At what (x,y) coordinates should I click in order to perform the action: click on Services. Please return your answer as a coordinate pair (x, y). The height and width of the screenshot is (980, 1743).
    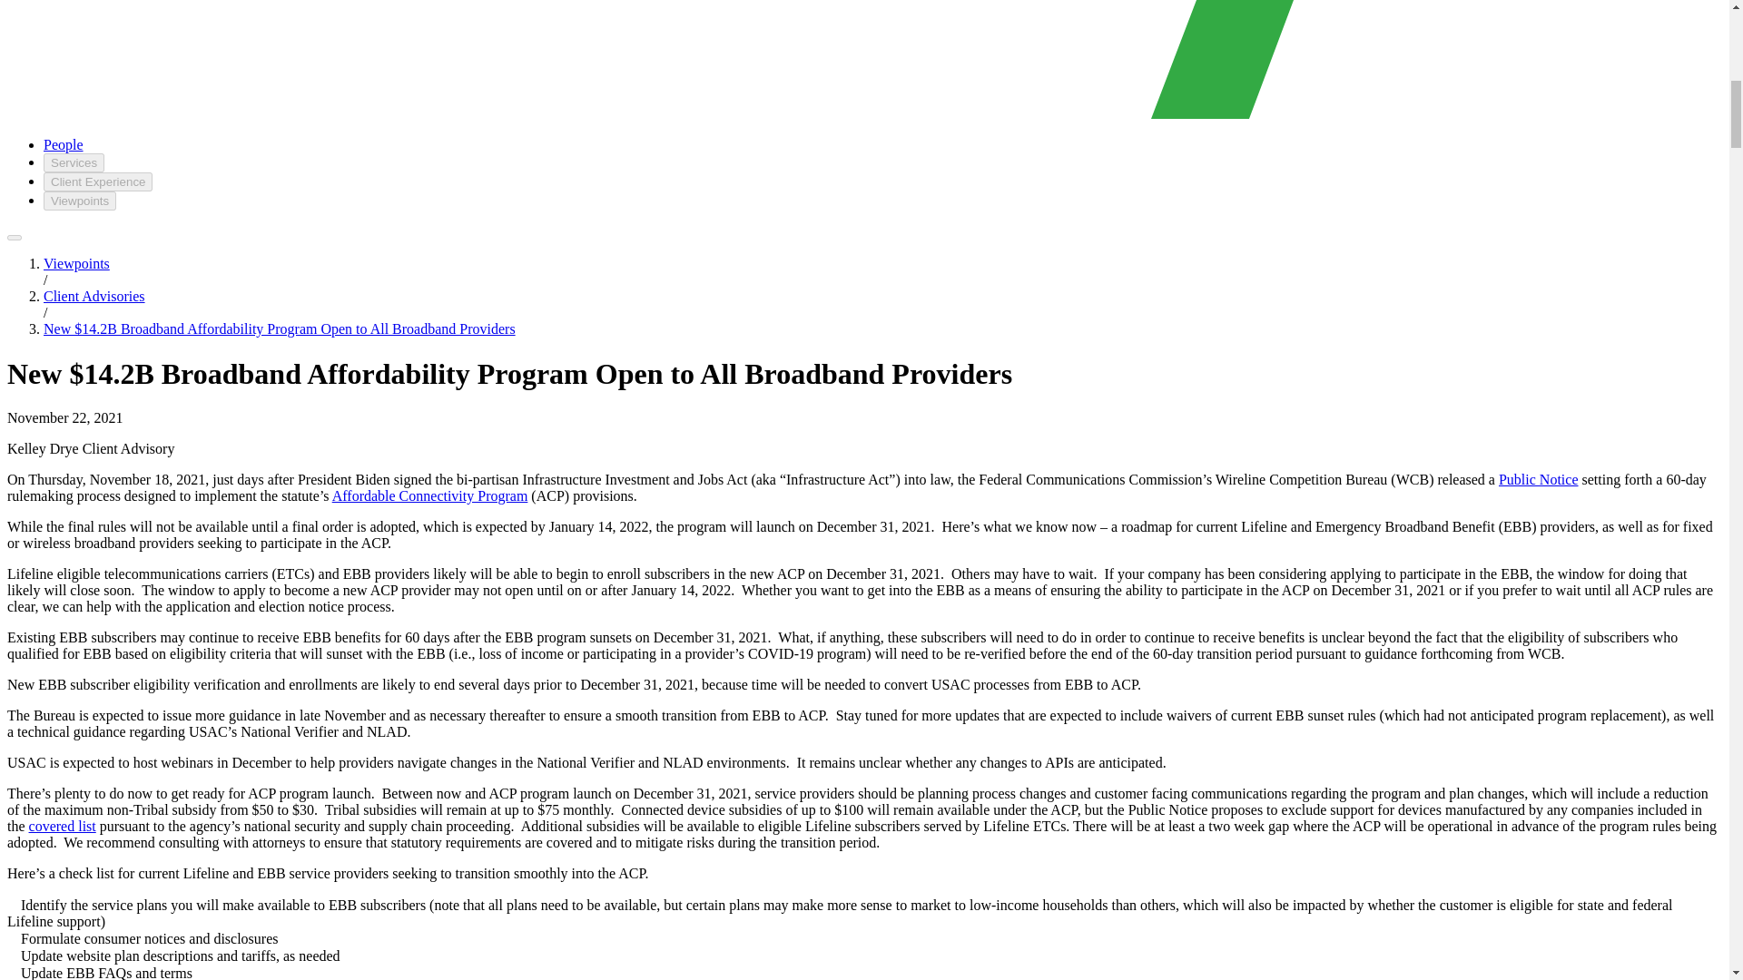
    Looking at the image, I should click on (74, 162).